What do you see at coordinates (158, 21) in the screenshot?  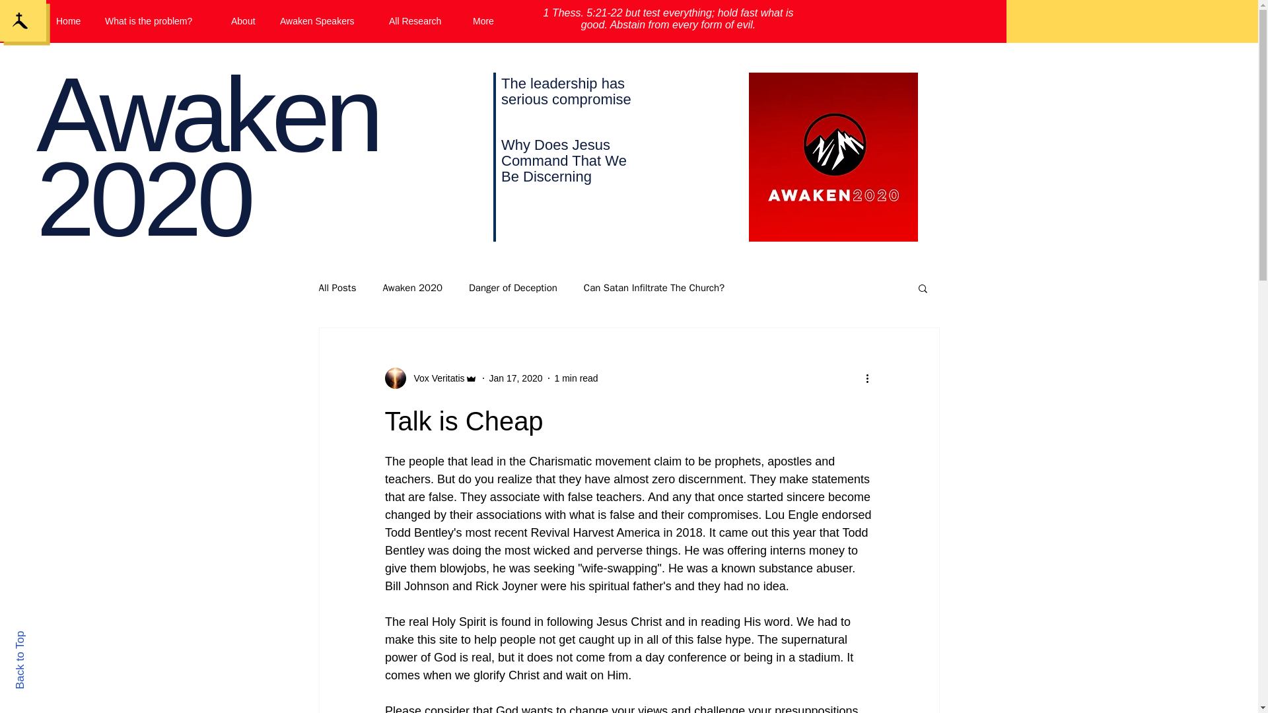 I see `What is the problem?` at bounding box center [158, 21].